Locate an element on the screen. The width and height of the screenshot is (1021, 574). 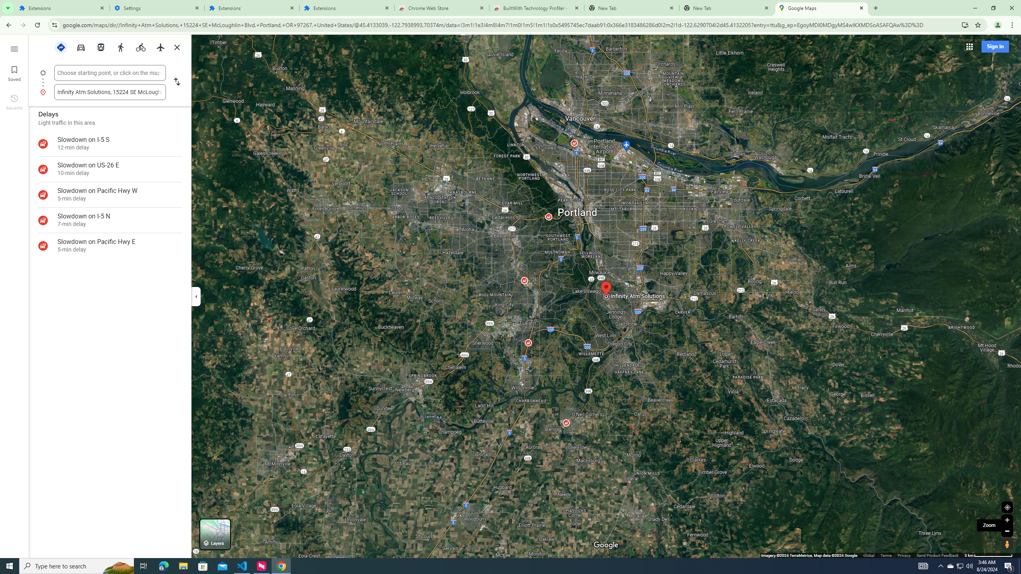
Reverse starting point and destination is located at coordinates (176, 83).